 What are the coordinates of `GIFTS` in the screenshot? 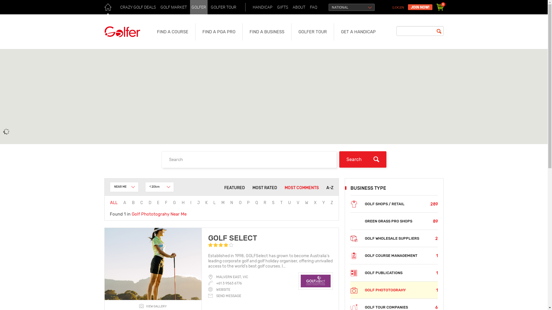 It's located at (282, 7).